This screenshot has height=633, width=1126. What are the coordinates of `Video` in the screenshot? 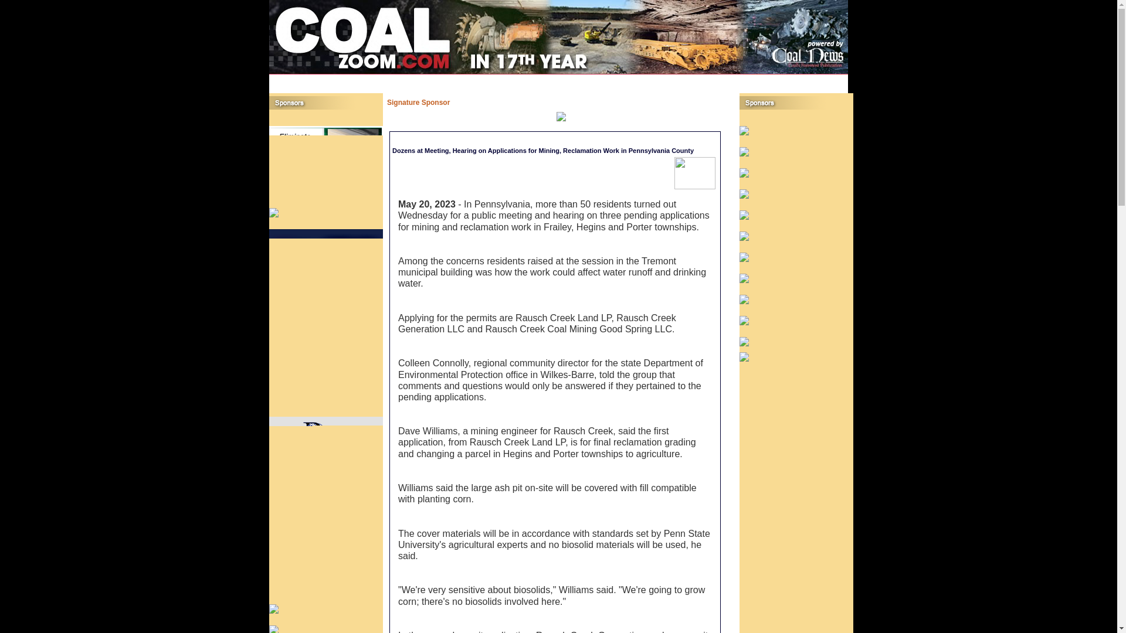 It's located at (583, 79).